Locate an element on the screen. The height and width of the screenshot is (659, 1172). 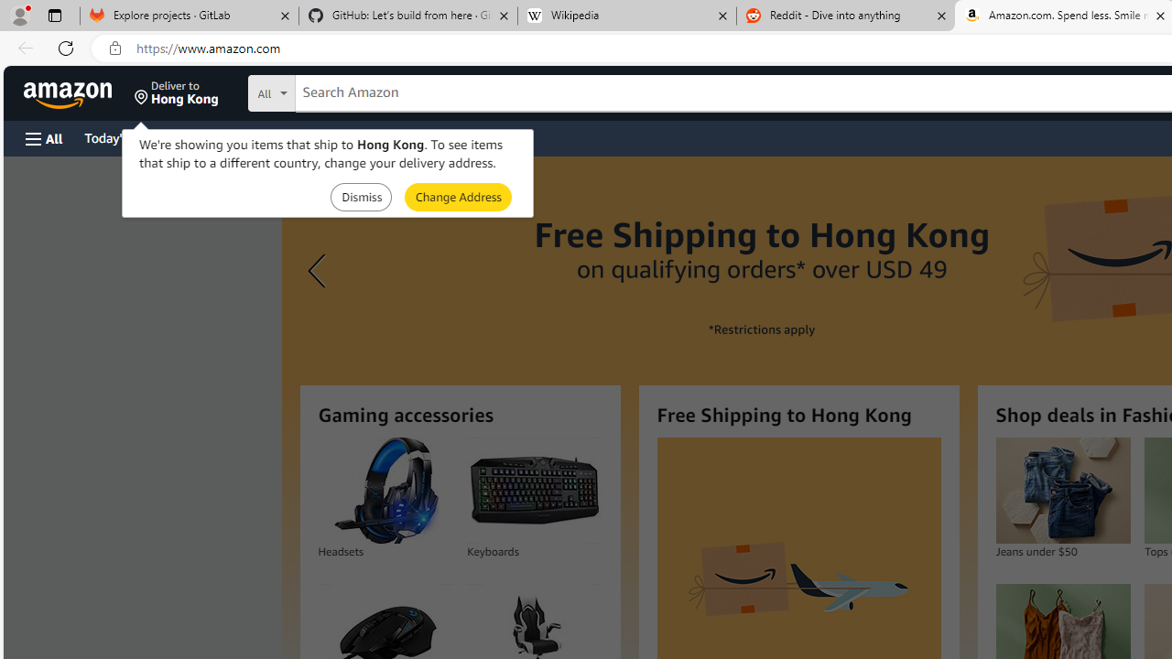
Submit is located at coordinates (458, 196).